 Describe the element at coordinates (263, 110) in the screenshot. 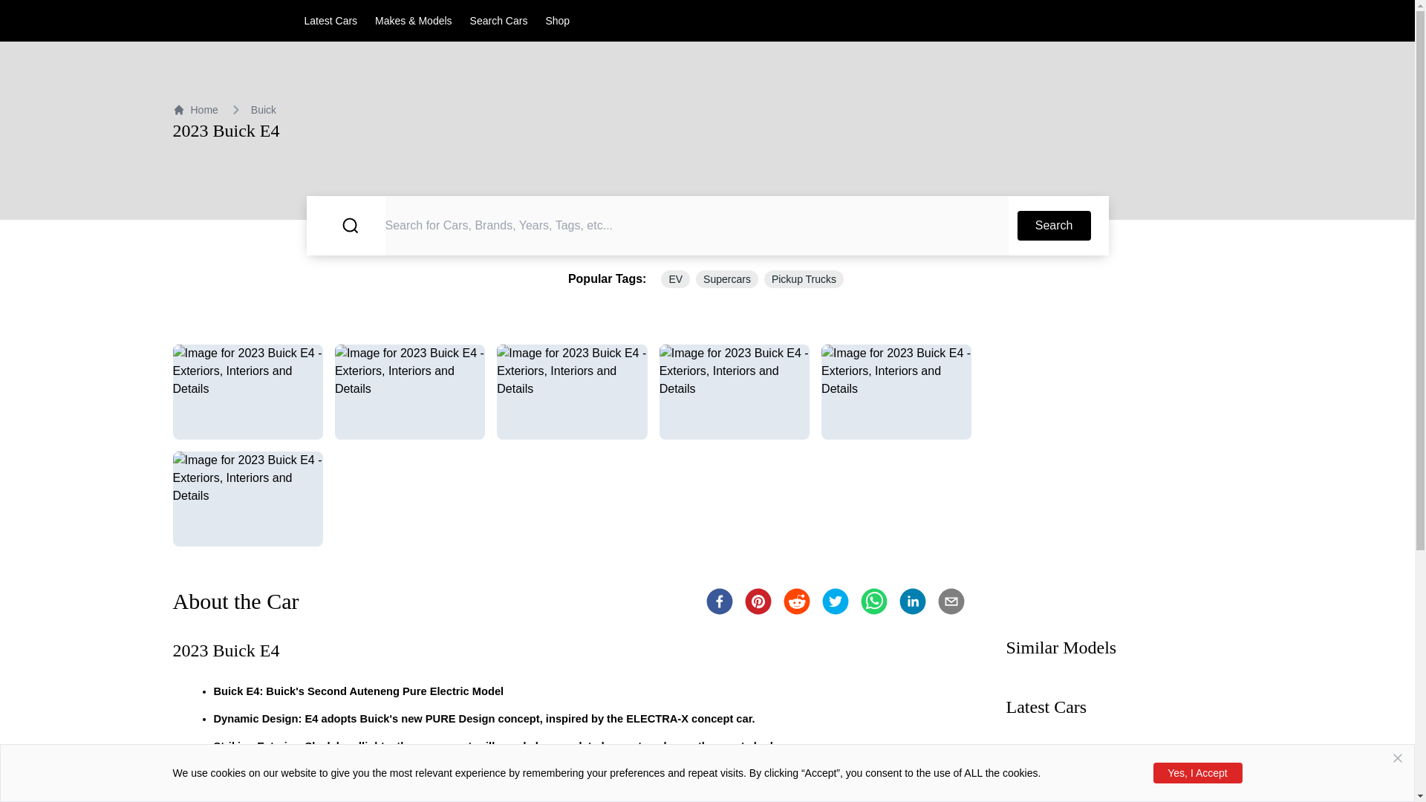

I see `Buick` at that location.